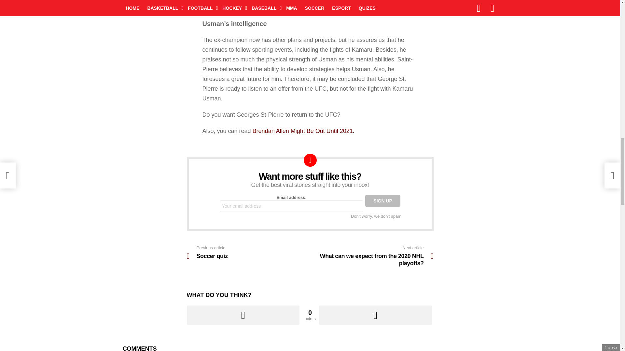  What do you see at coordinates (371, 256) in the screenshot?
I see `Upvote` at bounding box center [371, 256].